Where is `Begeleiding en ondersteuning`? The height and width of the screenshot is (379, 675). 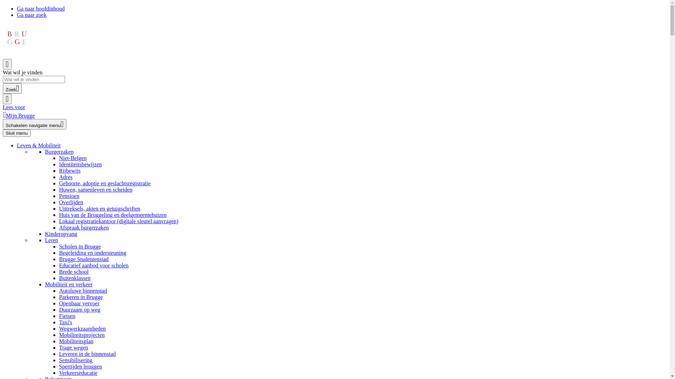 Begeleiding en ondersteuning is located at coordinates (93, 253).